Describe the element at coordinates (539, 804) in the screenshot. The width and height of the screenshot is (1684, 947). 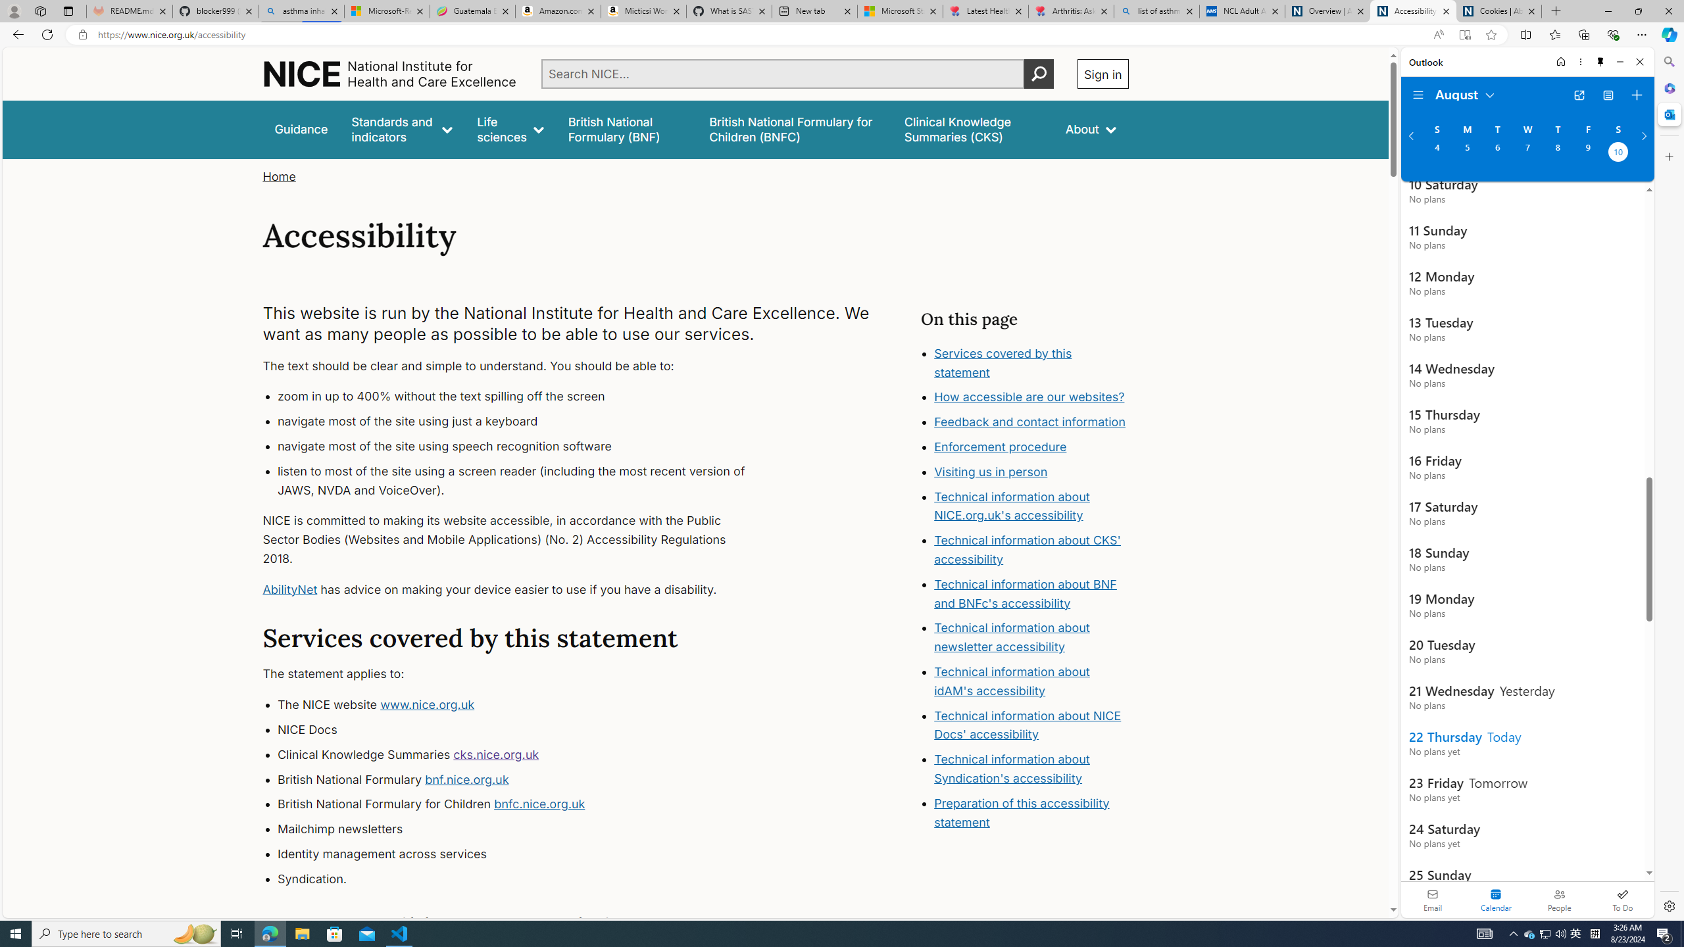
I see `bnfc.nice.org.uk` at that location.